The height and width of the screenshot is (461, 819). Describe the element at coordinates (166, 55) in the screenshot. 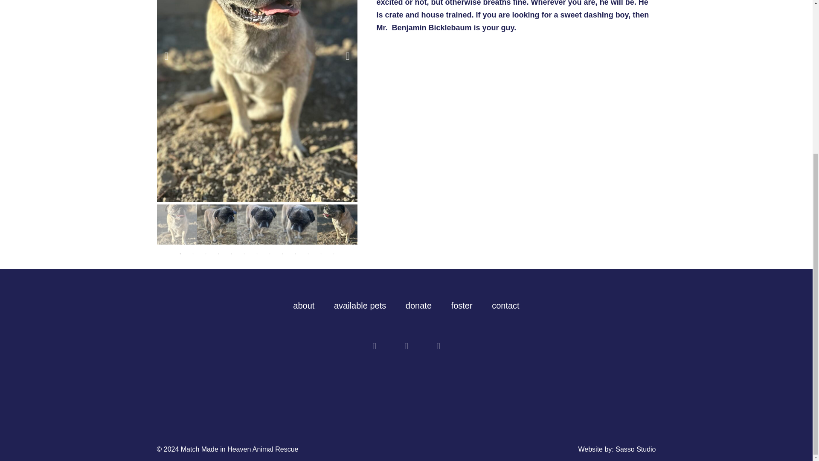

I see `Previous` at that location.